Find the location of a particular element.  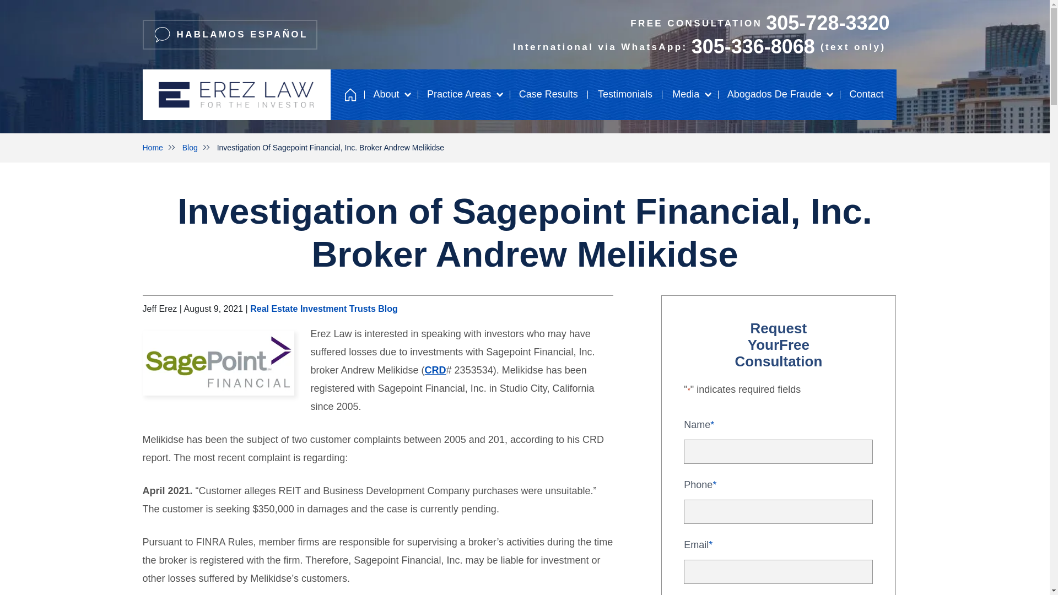

305-336-8068 is located at coordinates (753, 46).